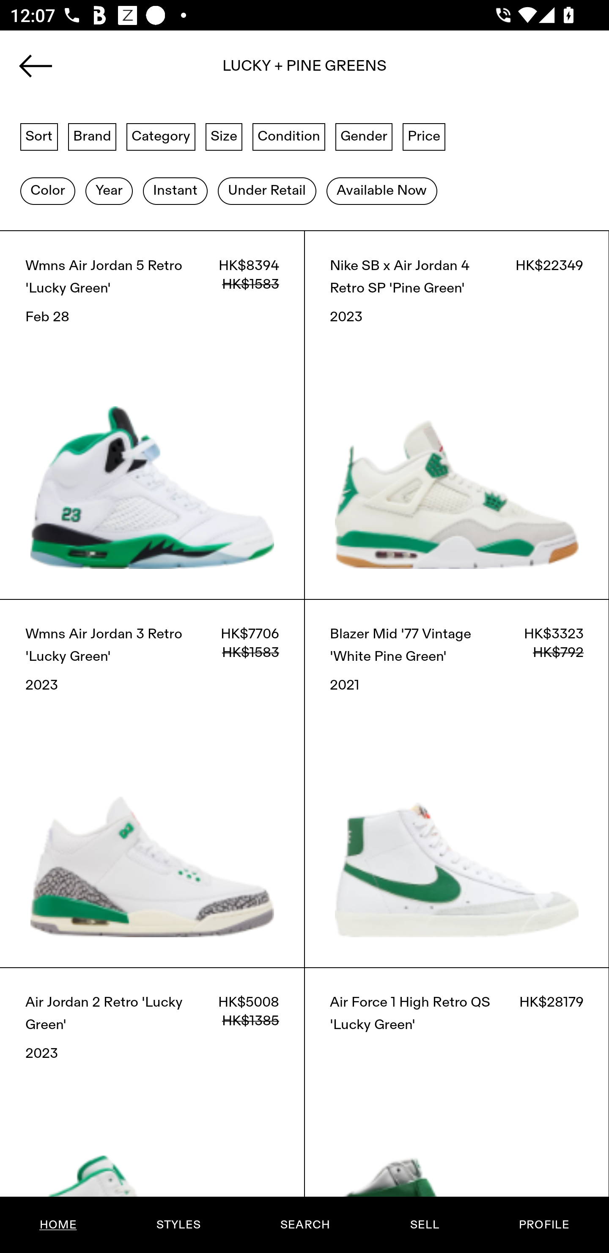 The width and height of the screenshot is (609, 1253). I want to click on SEARCH, so click(305, 1225).